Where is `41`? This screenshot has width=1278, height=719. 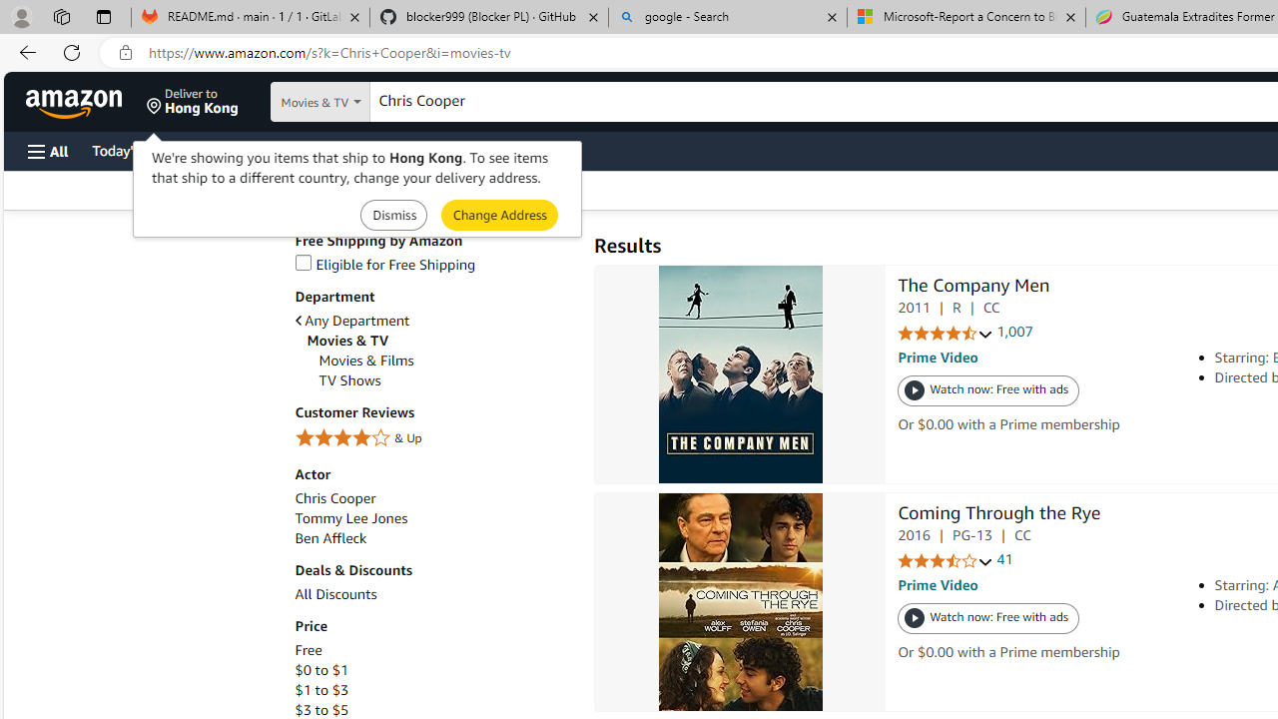 41 is located at coordinates (1004, 559).